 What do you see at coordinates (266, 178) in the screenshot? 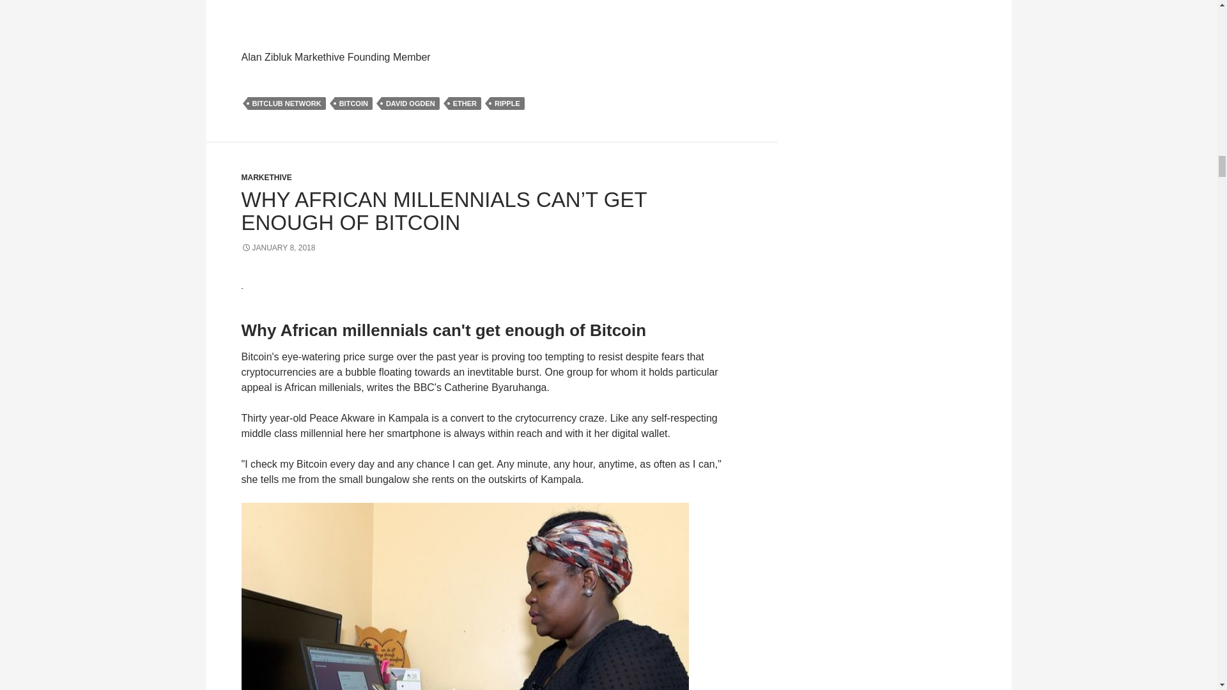
I see `MARKETHIVE` at bounding box center [266, 178].